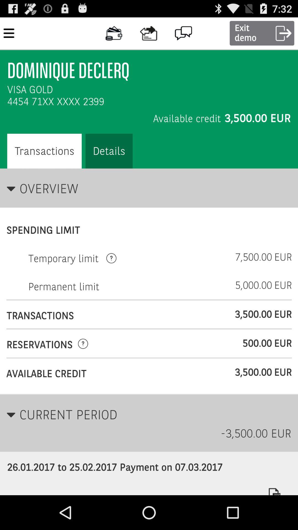  I want to click on select the top left corner of menu bar, so click(9, 33).